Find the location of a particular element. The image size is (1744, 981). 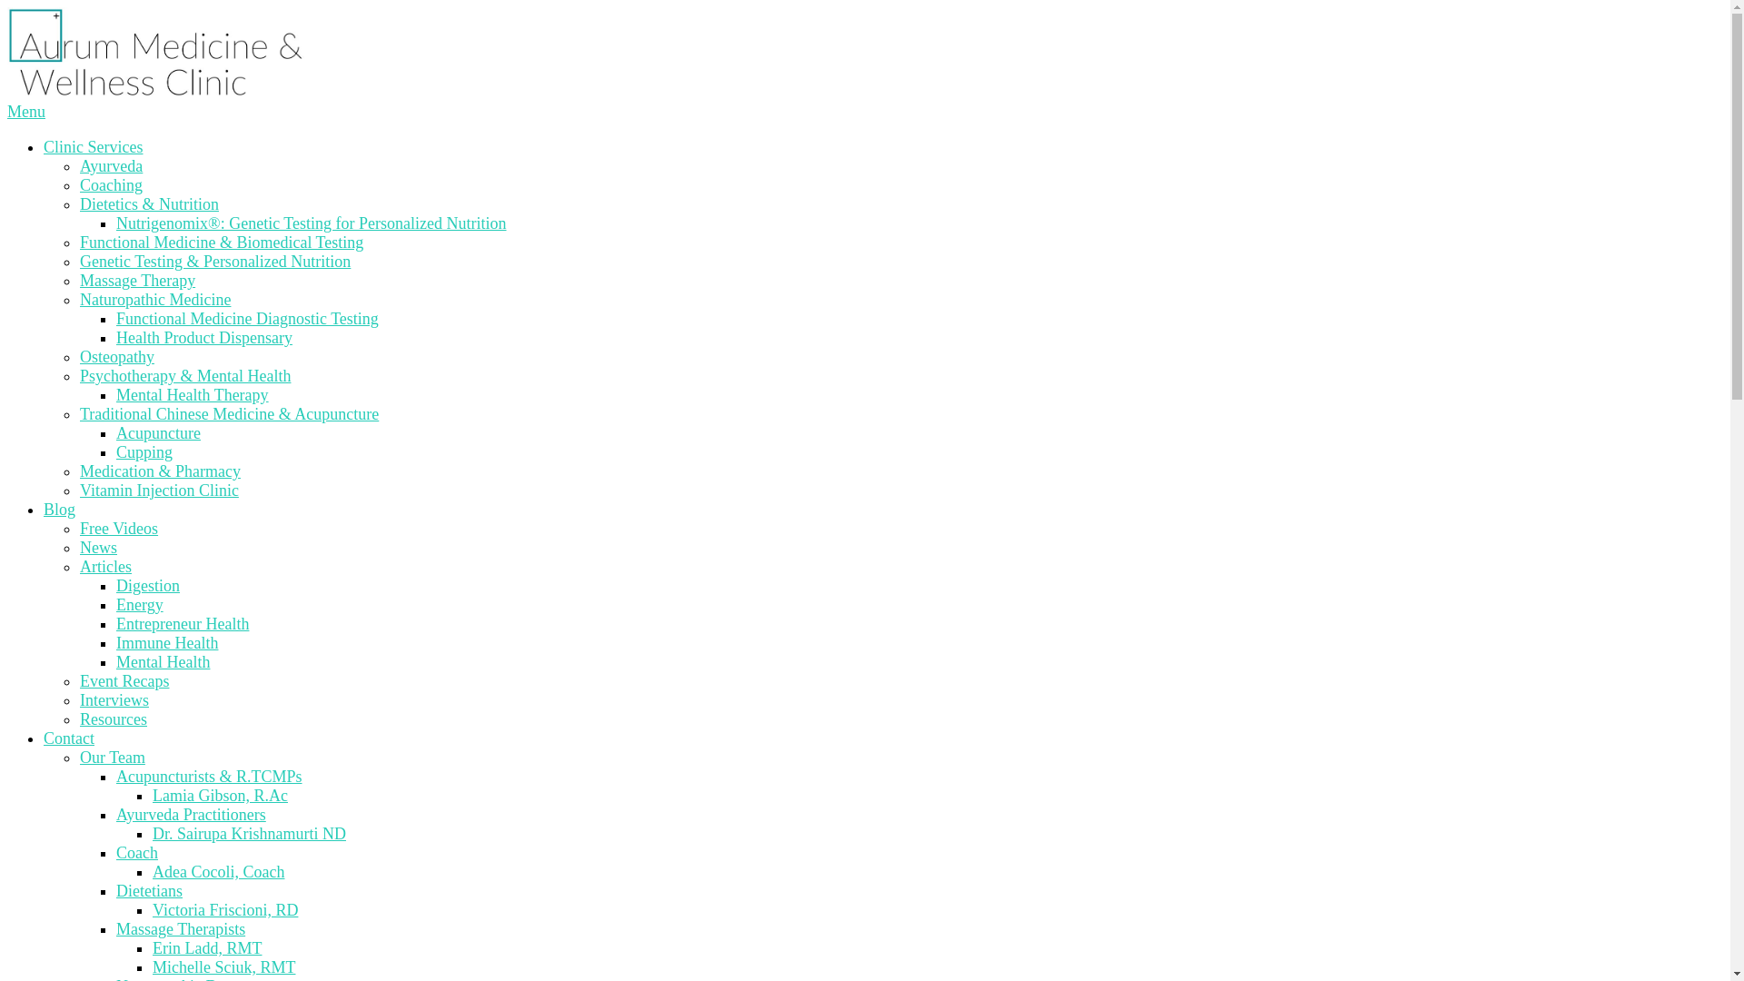

Articles is located at coordinates (105, 567).